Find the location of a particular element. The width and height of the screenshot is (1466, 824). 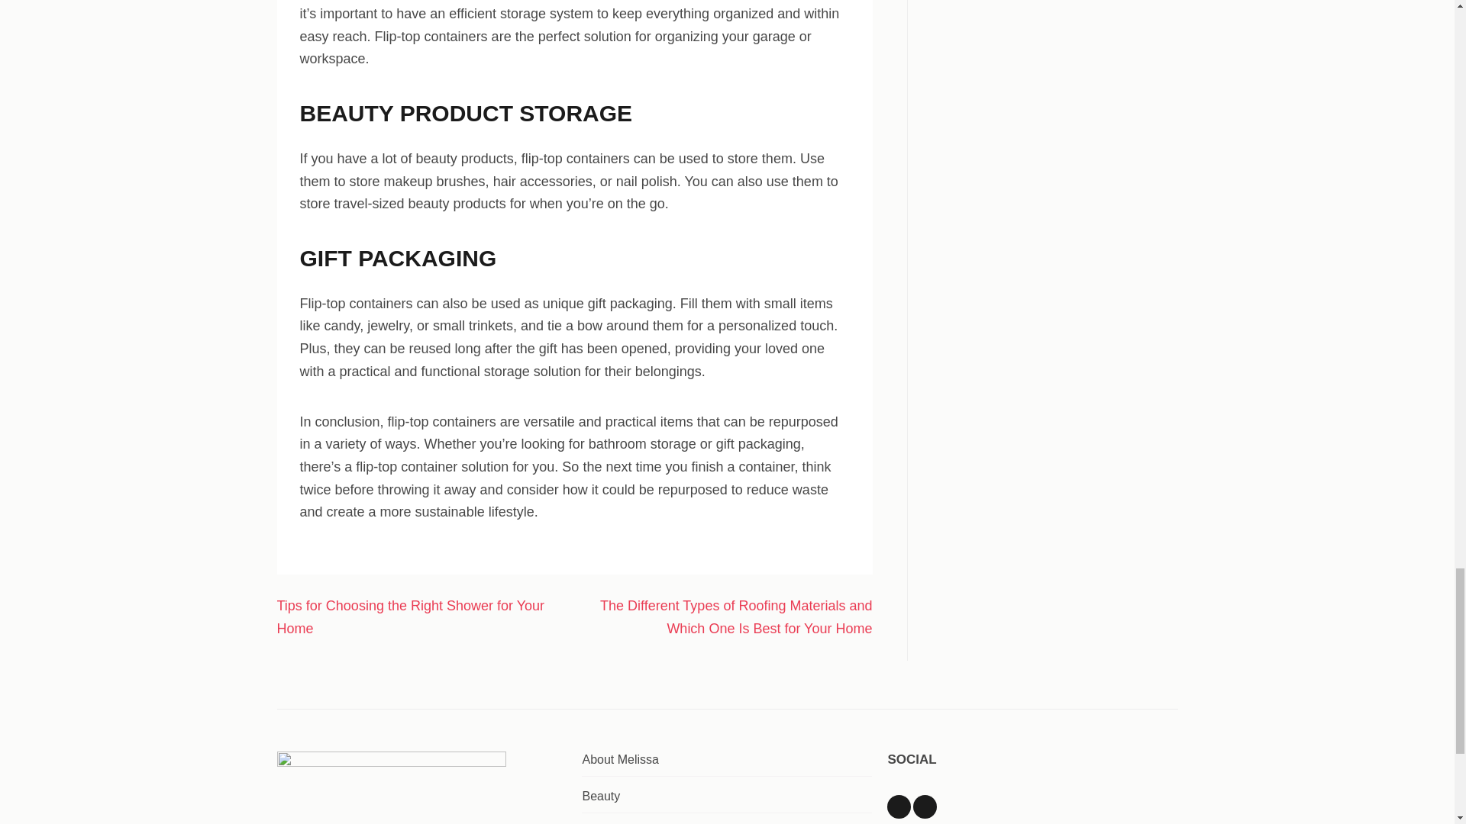

About Melissa is located at coordinates (620, 760).